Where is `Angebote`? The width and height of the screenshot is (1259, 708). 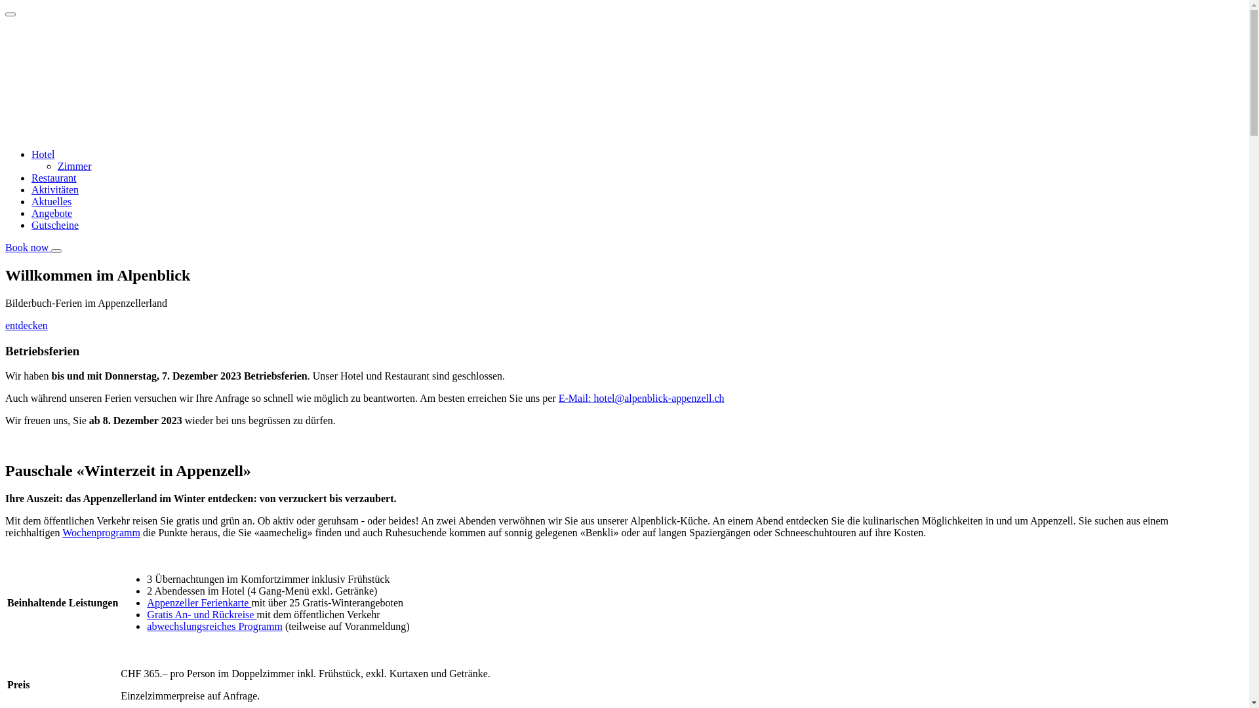
Angebote is located at coordinates (52, 214).